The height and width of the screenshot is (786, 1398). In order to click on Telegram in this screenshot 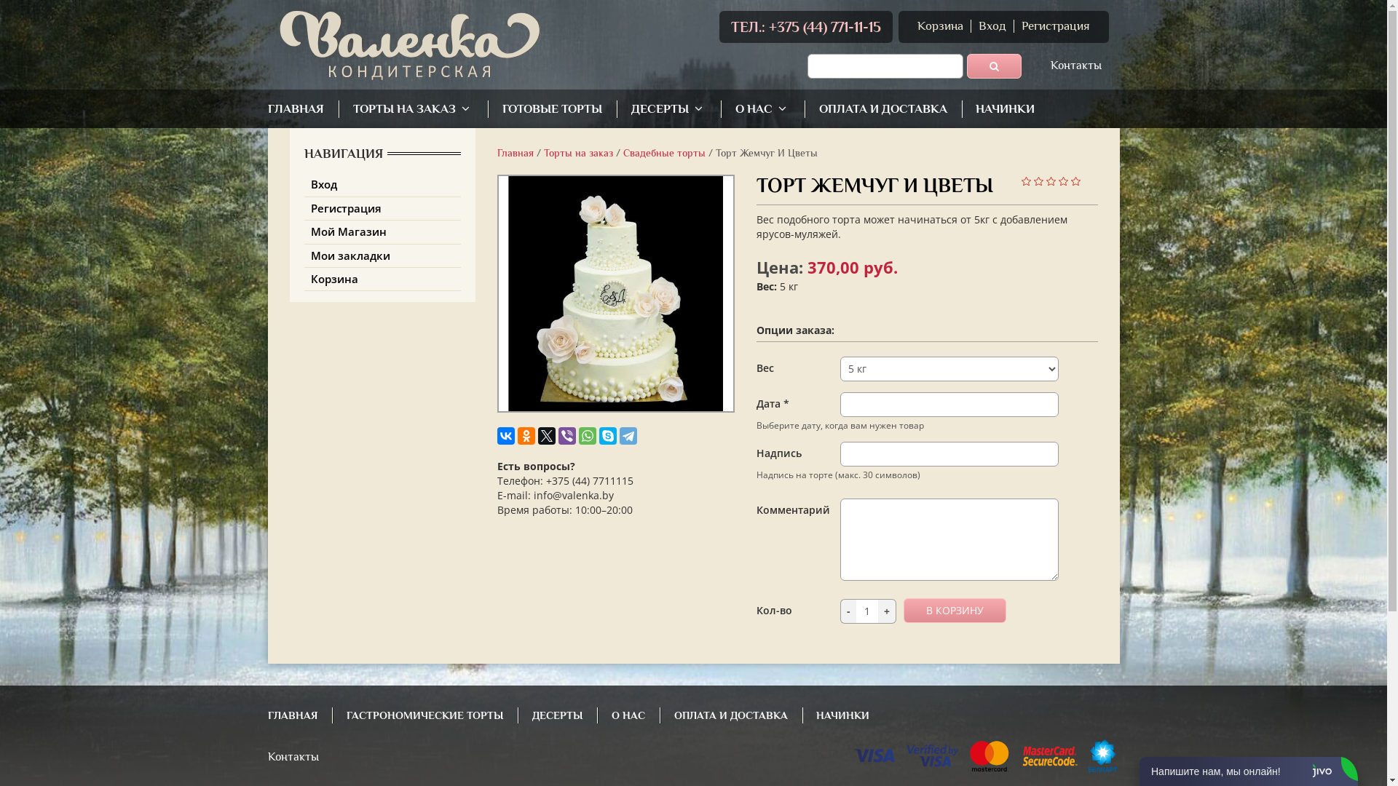, I will do `click(628, 436)`.